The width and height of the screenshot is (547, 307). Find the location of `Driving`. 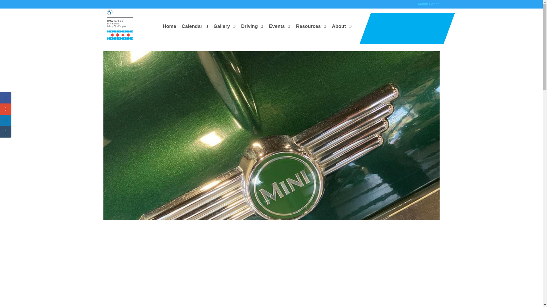

Driving is located at coordinates (252, 34).